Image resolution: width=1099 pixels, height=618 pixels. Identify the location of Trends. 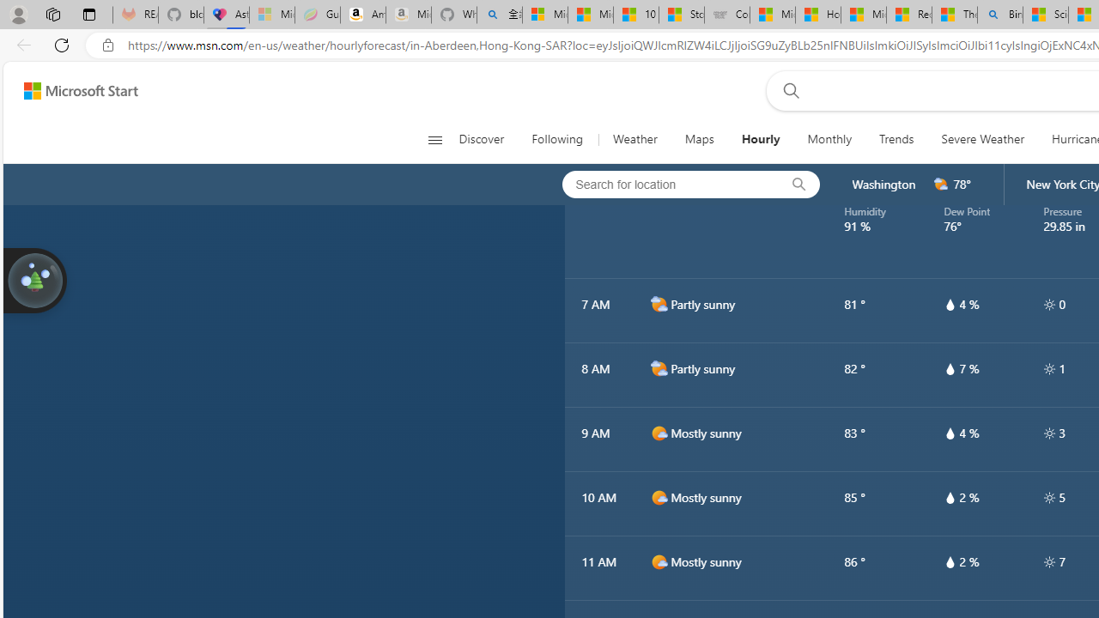
(896, 139).